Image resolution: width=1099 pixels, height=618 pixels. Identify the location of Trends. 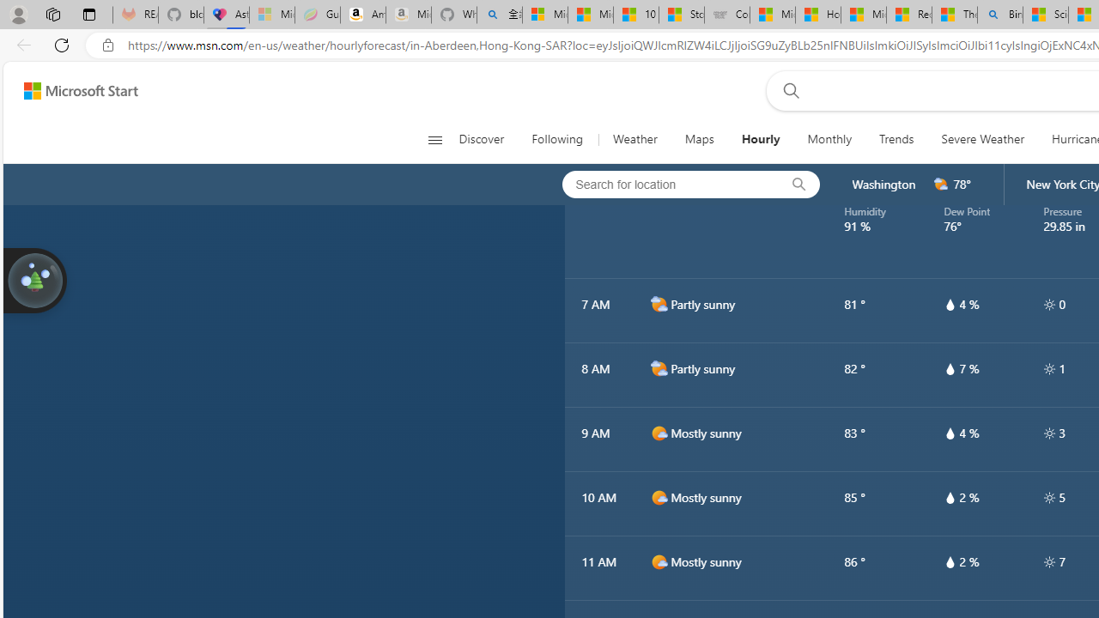
(896, 139).